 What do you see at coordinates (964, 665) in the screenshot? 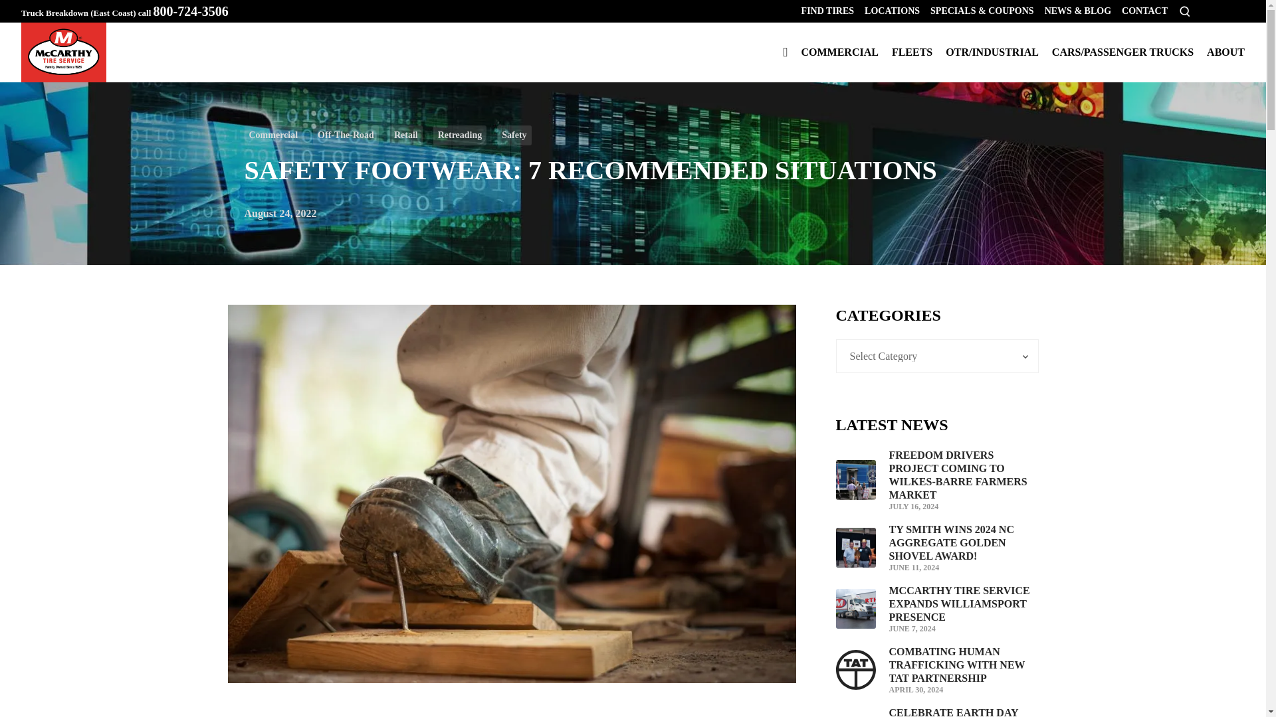
I see `Combating Human Trafficking with New TAT Partnership` at bounding box center [964, 665].